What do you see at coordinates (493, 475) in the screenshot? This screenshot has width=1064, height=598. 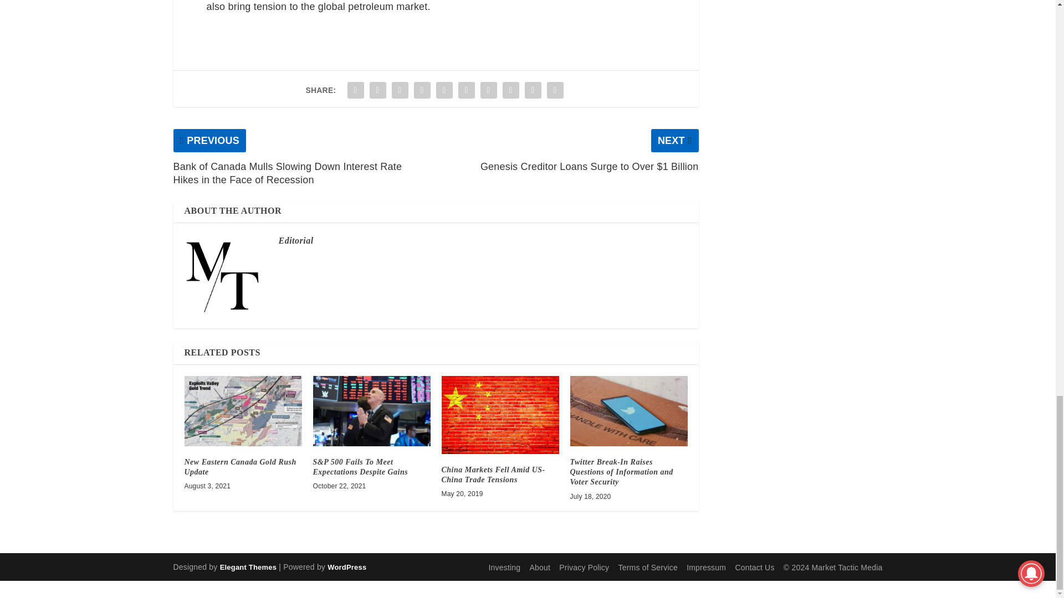 I see `China Markets Fell Amid US-China Trade Tensions` at bounding box center [493, 475].